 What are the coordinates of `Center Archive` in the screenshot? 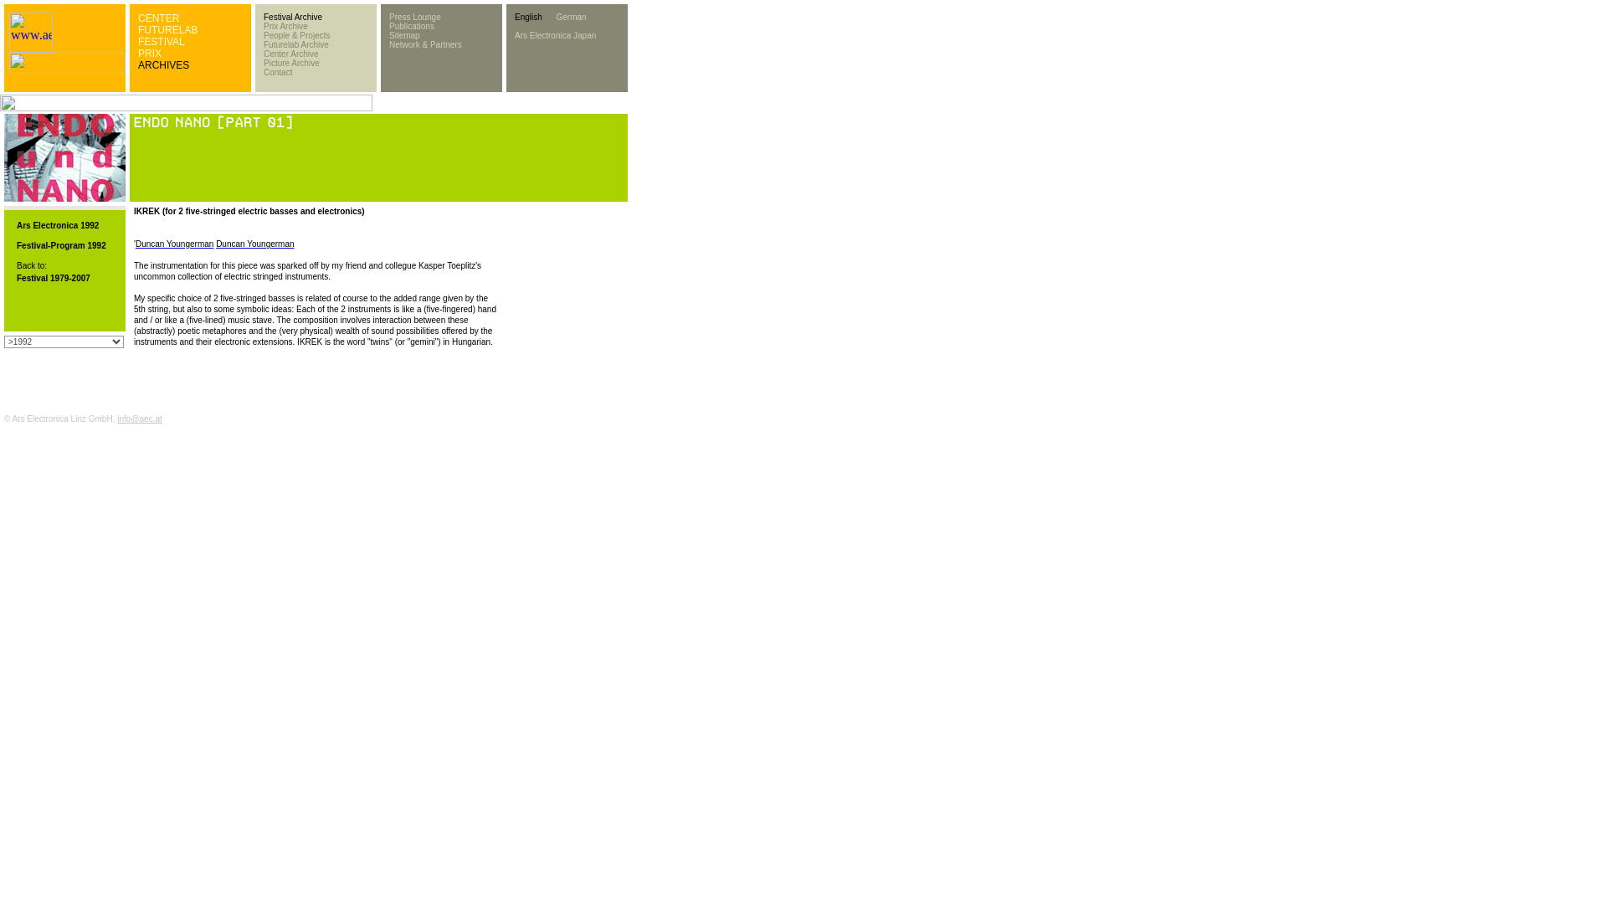 It's located at (290, 54).